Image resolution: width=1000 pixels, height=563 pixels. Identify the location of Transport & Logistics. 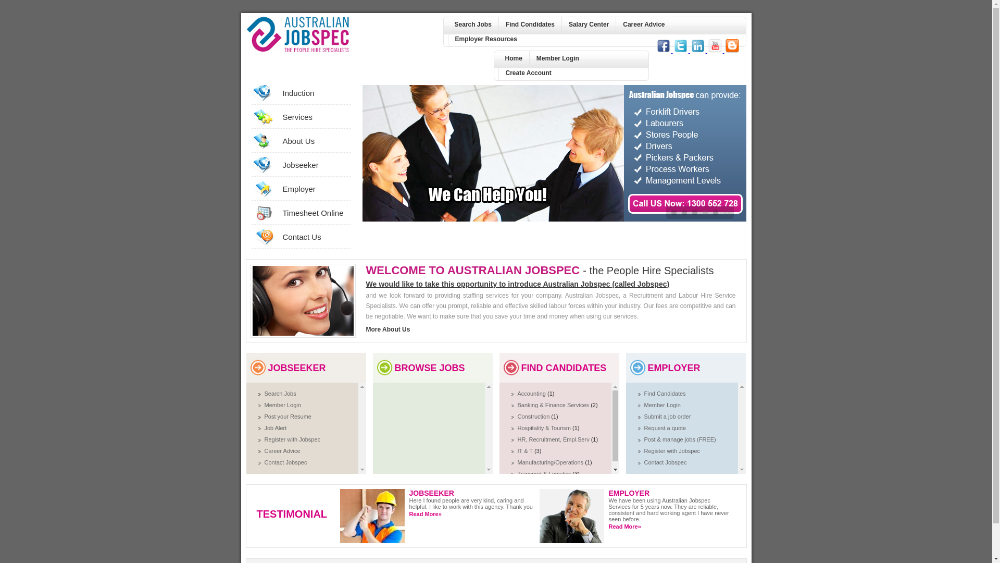
(545, 474).